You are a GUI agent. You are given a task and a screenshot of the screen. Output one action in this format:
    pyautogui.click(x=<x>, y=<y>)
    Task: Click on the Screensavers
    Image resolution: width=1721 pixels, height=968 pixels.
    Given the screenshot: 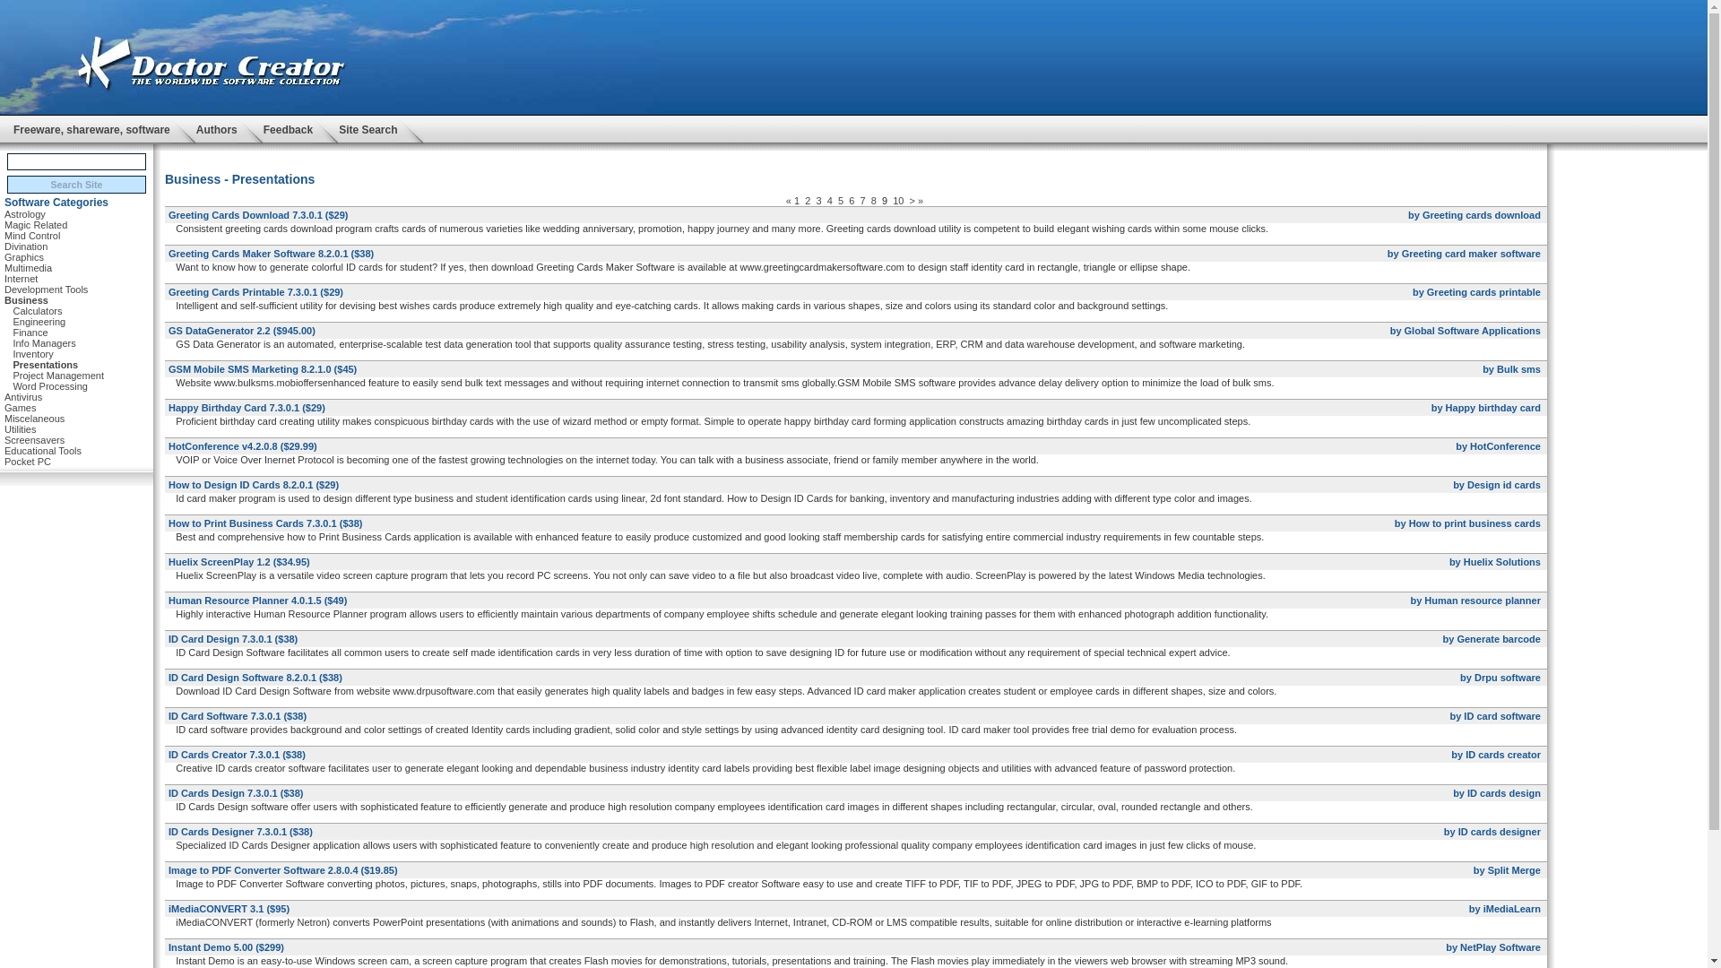 What is the action you would take?
    pyautogui.click(x=34, y=440)
    